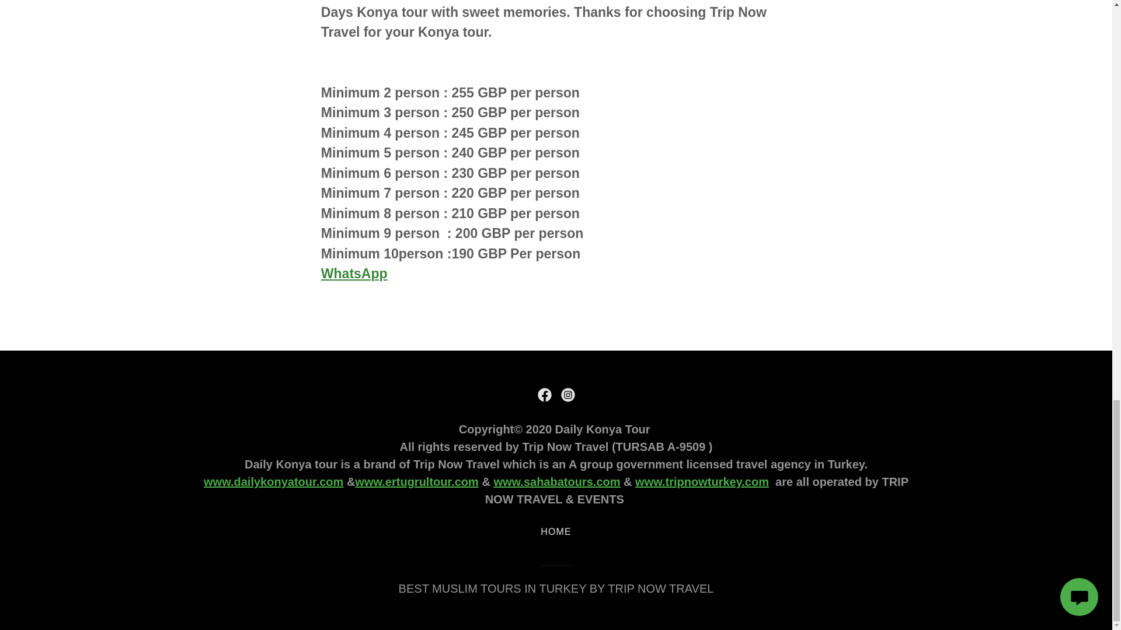 The image size is (1121, 630). What do you see at coordinates (556, 532) in the screenshot?
I see `HOME` at bounding box center [556, 532].